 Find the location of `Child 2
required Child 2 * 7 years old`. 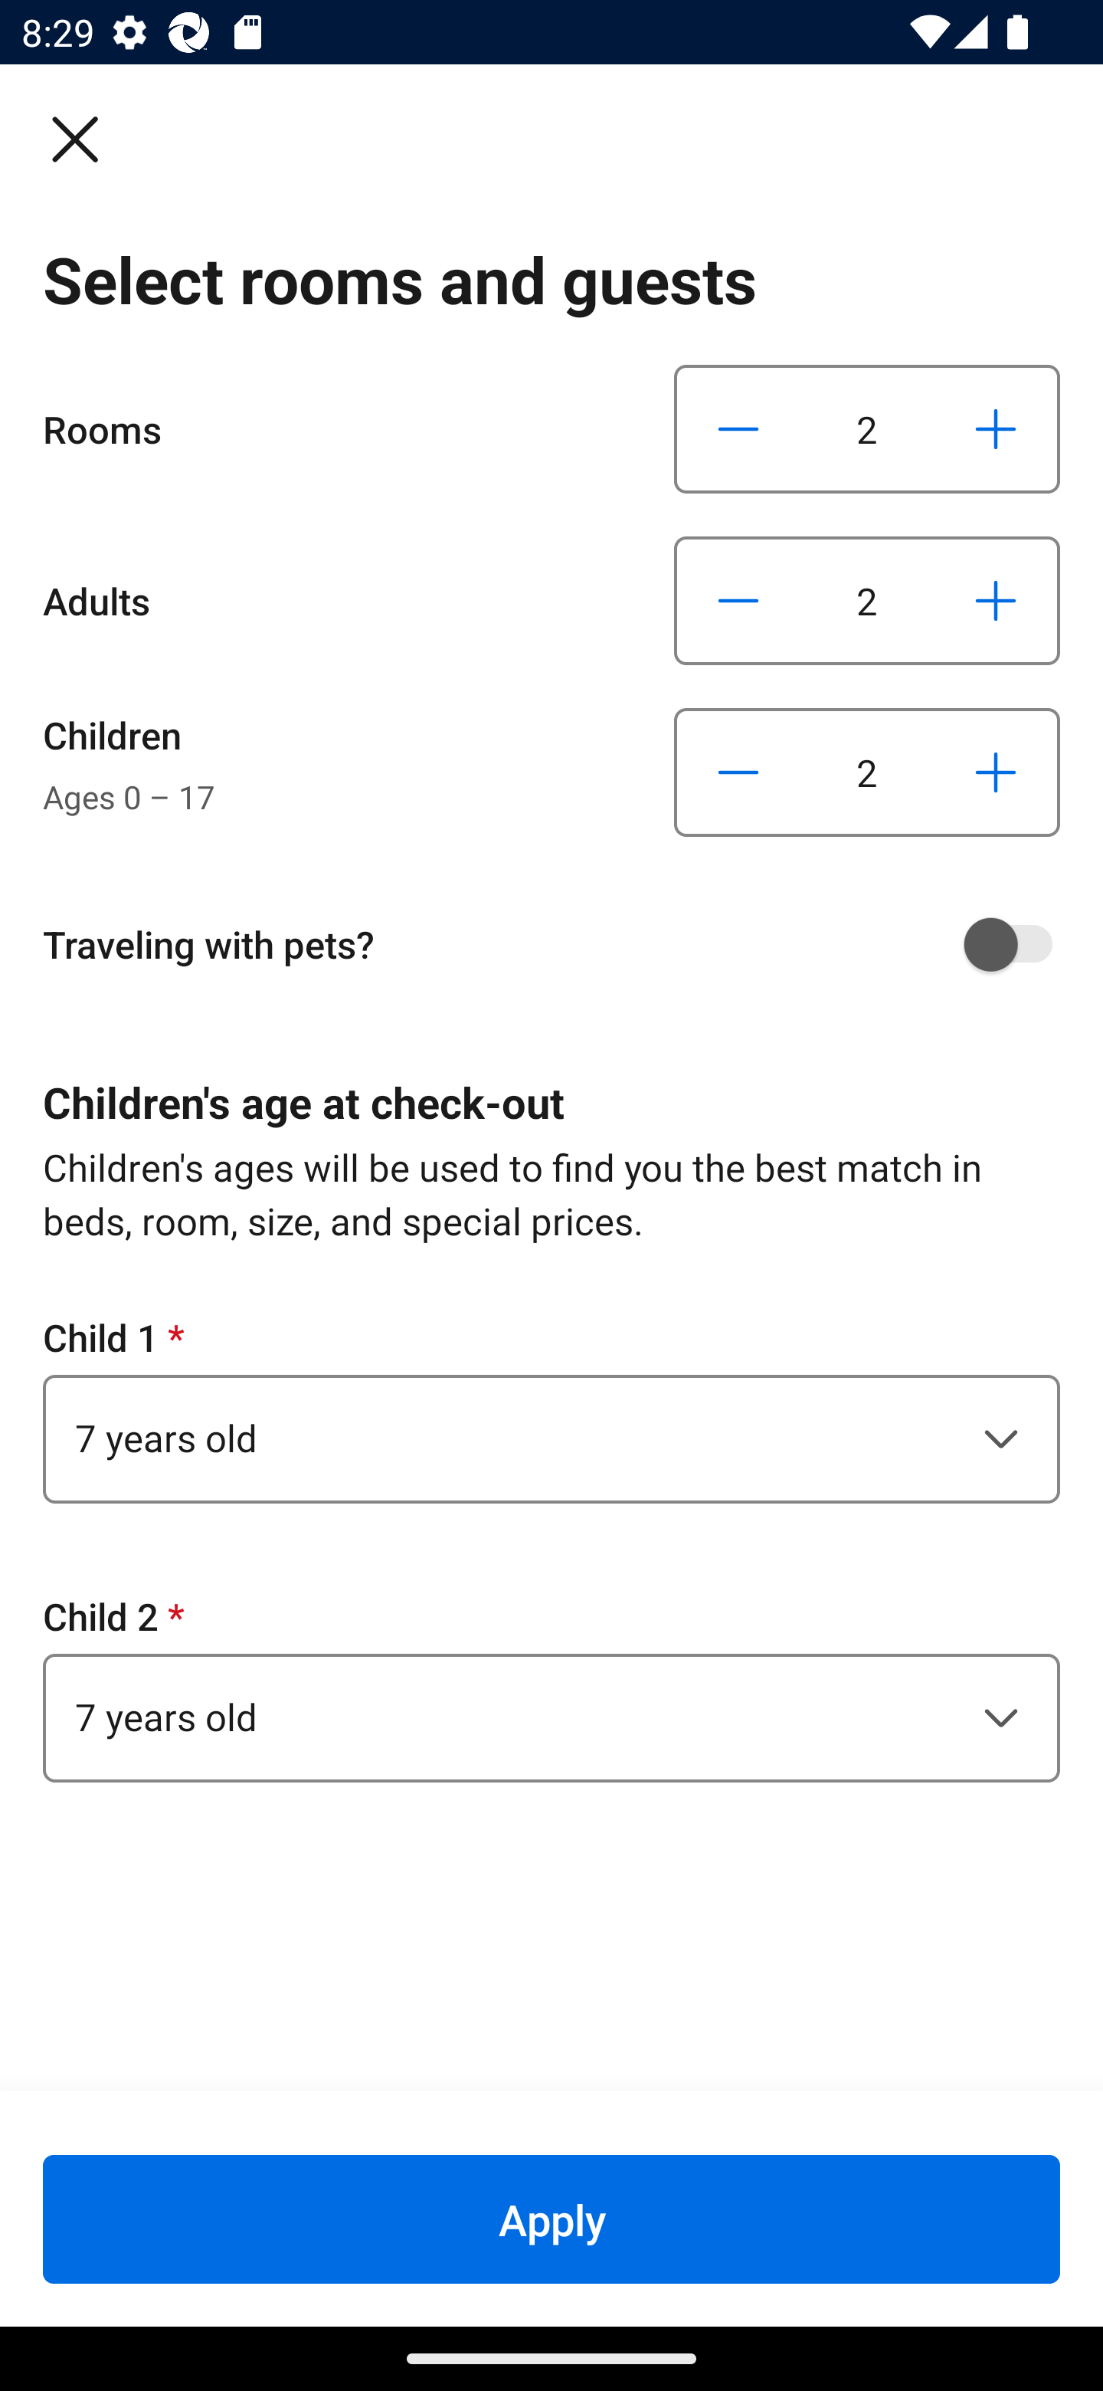

Child 2
required Child 2 * 7 years old is located at coordinates (551, 1686).